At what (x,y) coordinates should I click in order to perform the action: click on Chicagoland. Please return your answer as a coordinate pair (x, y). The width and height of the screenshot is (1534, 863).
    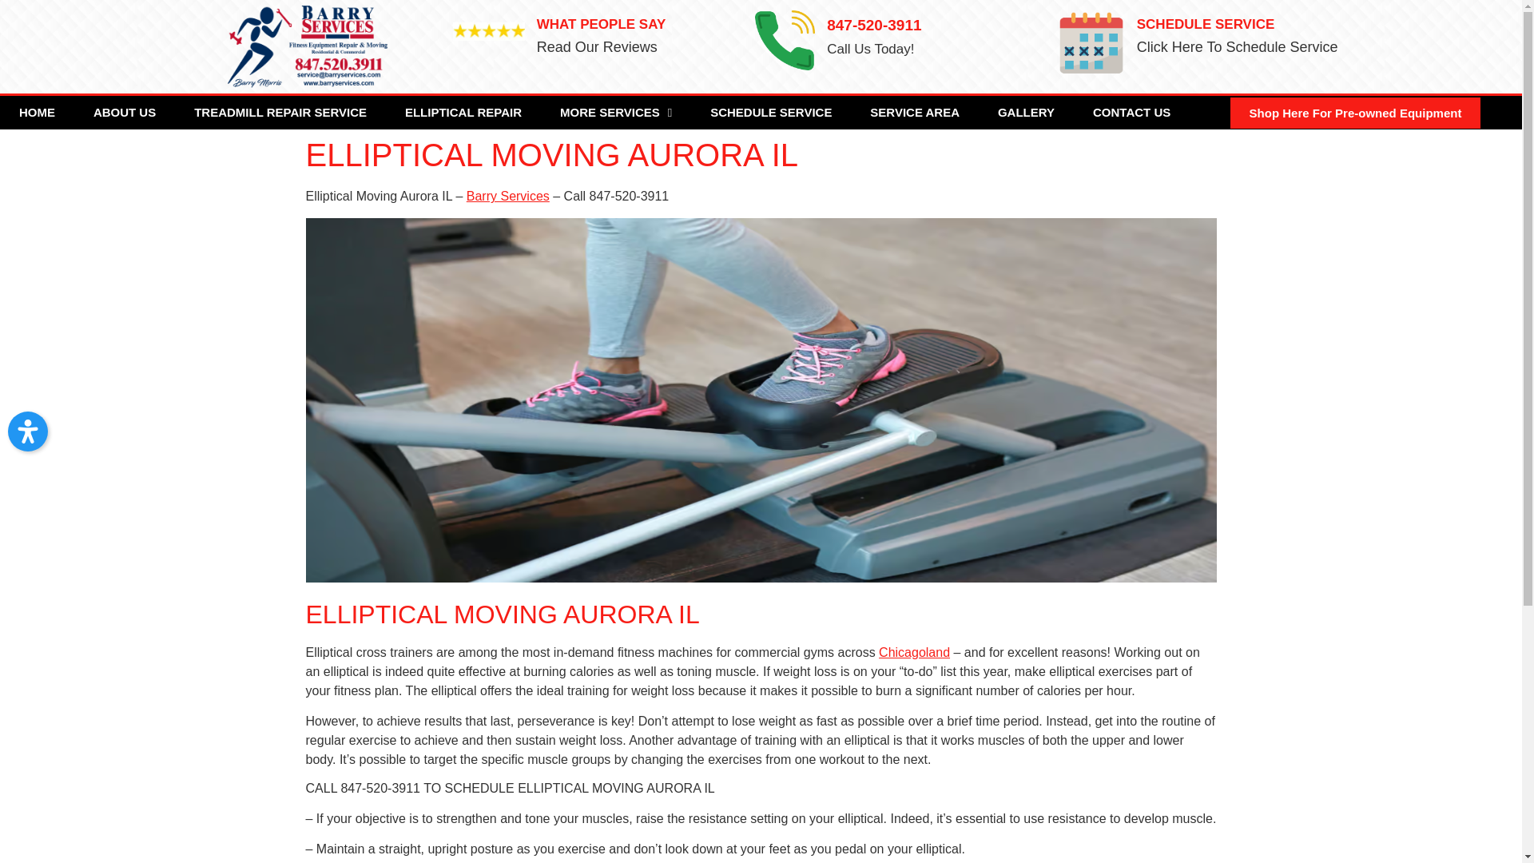
    Looking at the image, I should click on (914, 652).